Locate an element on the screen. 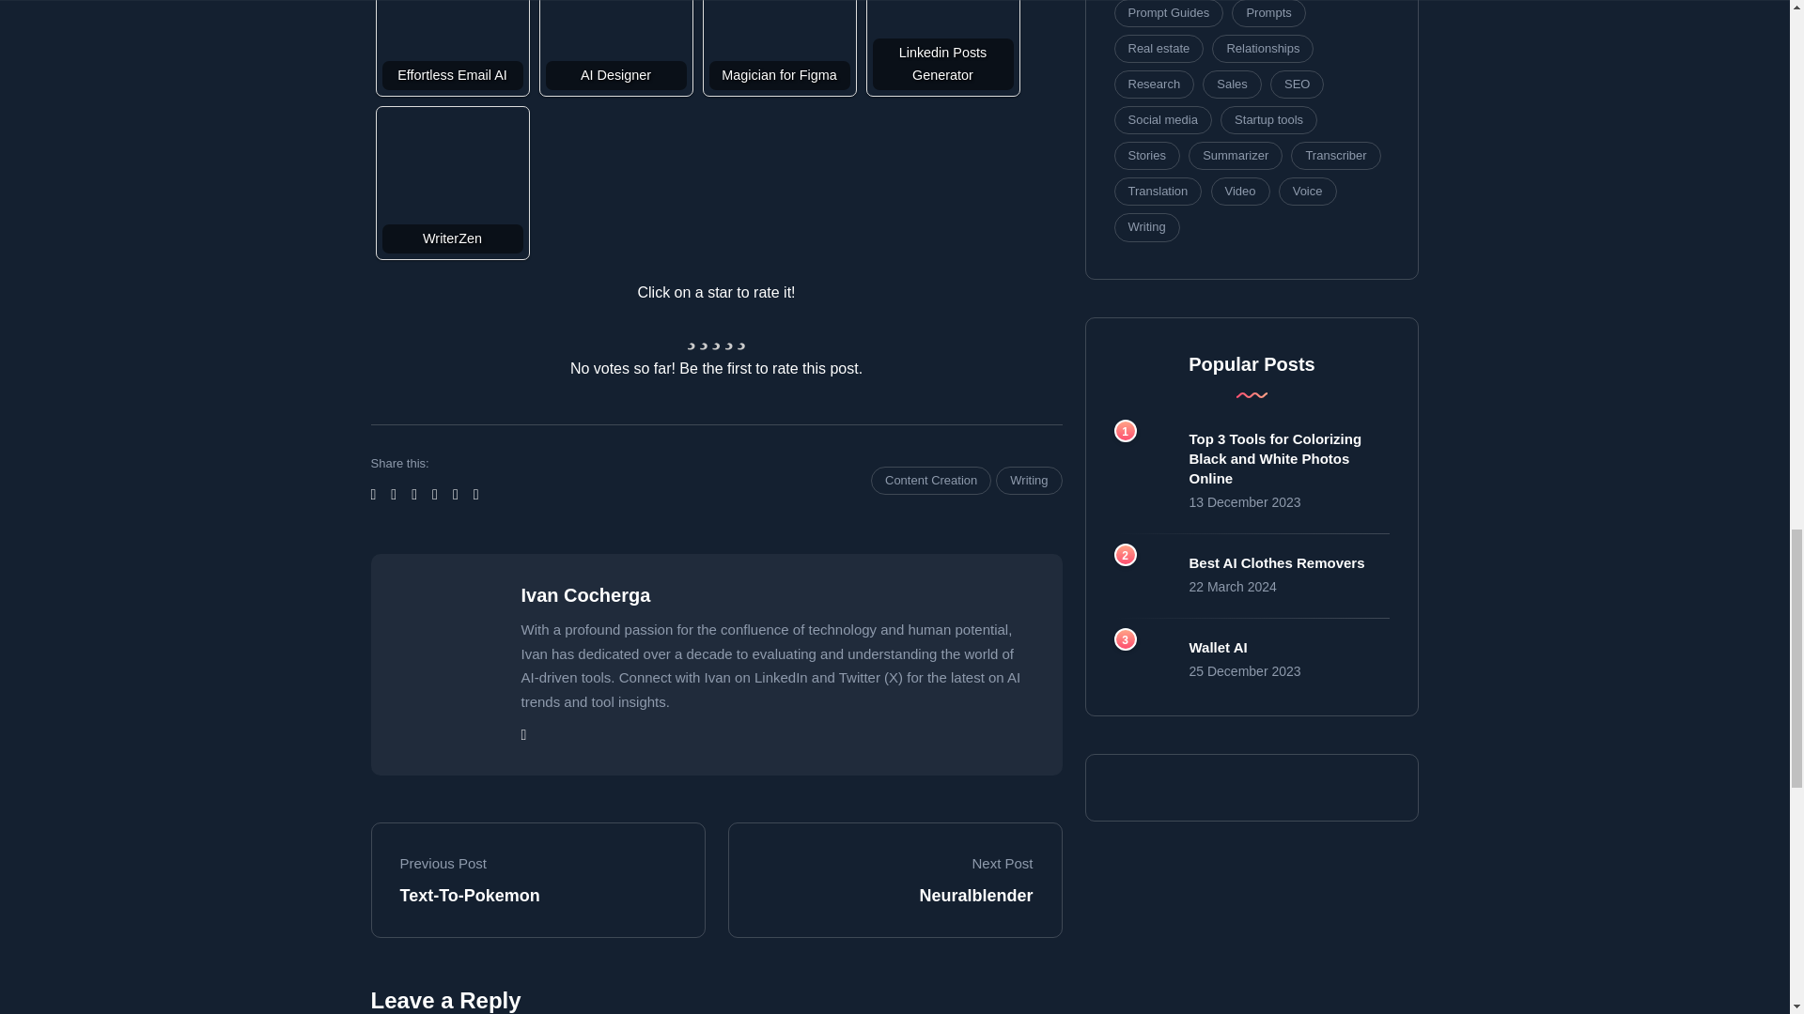 The width and height of the screenshot is (1804, 1014). AI Designer is located at coordinates (614, 14).